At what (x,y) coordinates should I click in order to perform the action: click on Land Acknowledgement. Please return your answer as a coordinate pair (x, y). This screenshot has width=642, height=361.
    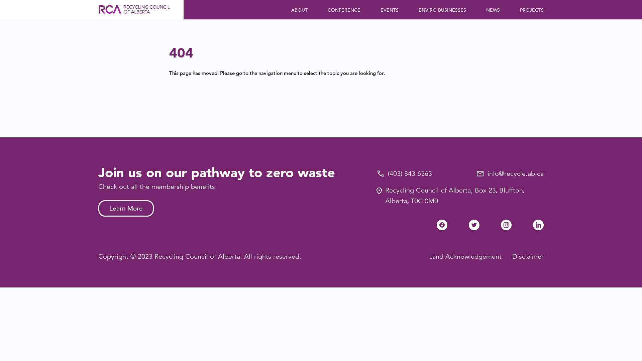
    Looking at the image, I should click on (465, 257).